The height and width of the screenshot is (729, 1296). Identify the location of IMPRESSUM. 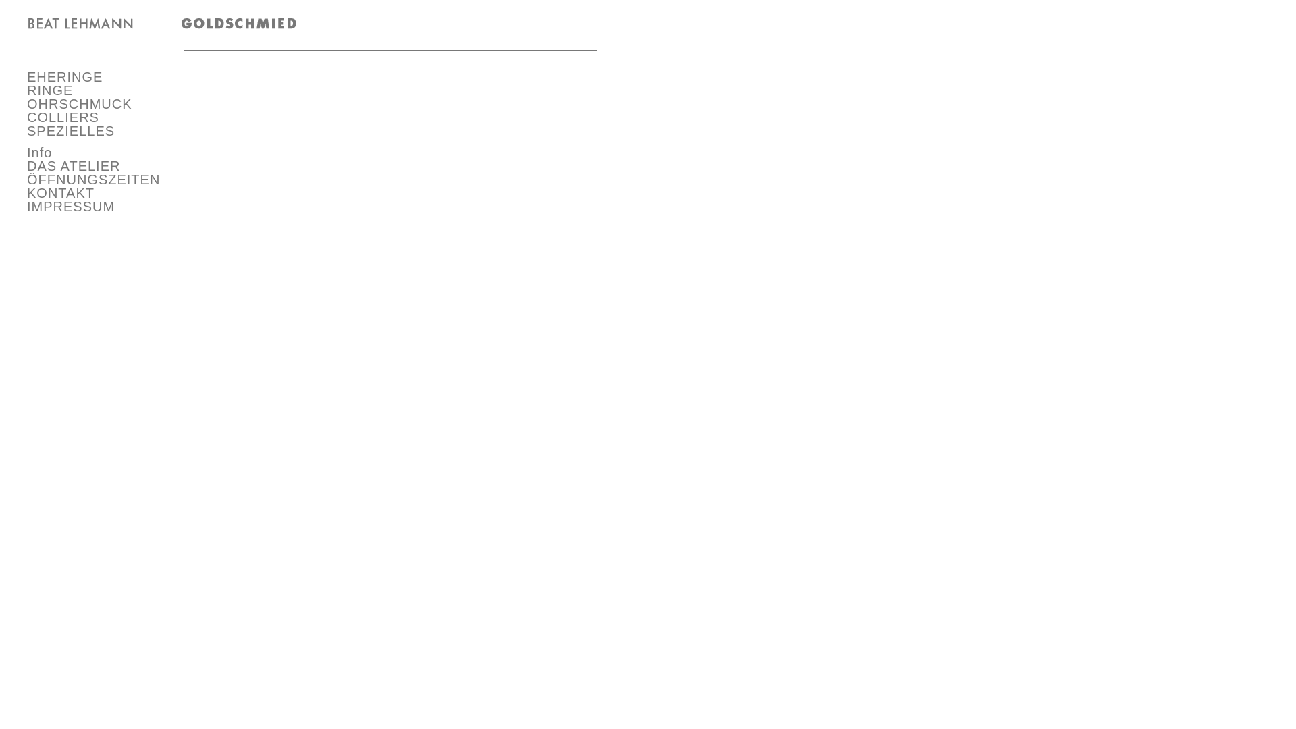
(71, 207).